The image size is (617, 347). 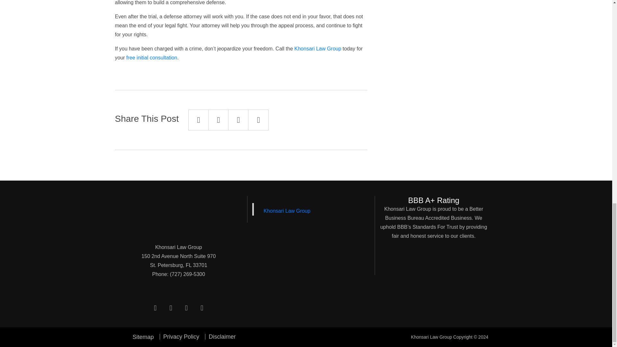 I want to click on Khonsari Law Group, so click(x=317, y=48).